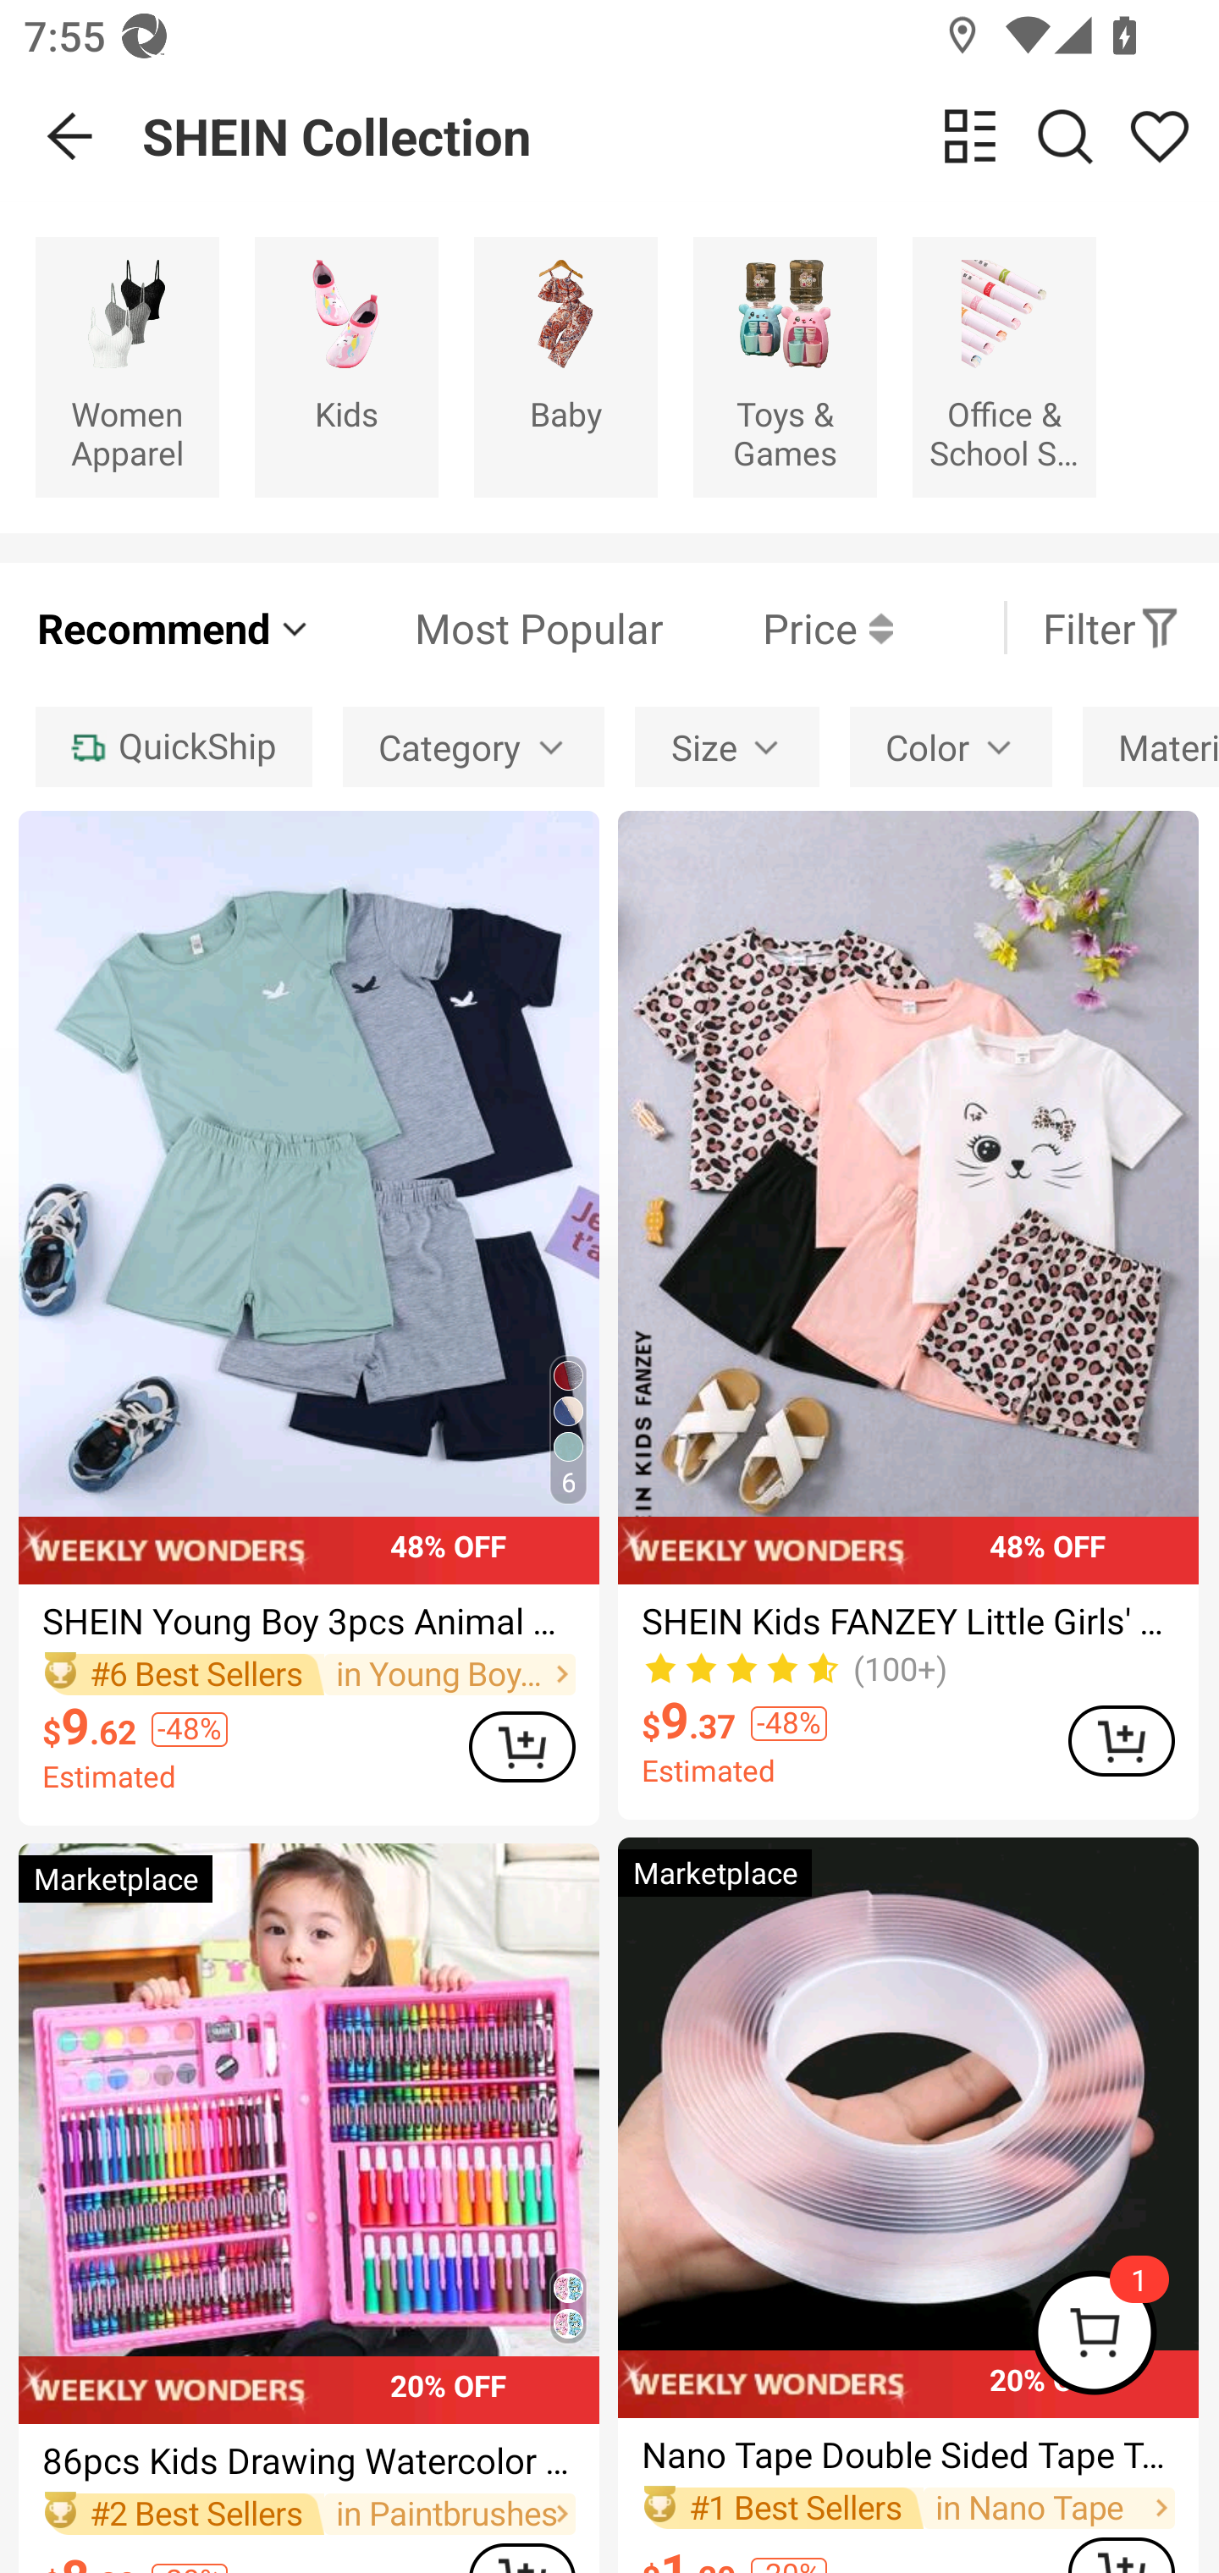 The width and height of the screenshot is (1219, 2573). What do you see at coordinates (521, 1747) in the screenshot?
I see `ADD TO CART` at bounding box center [521, 1747].